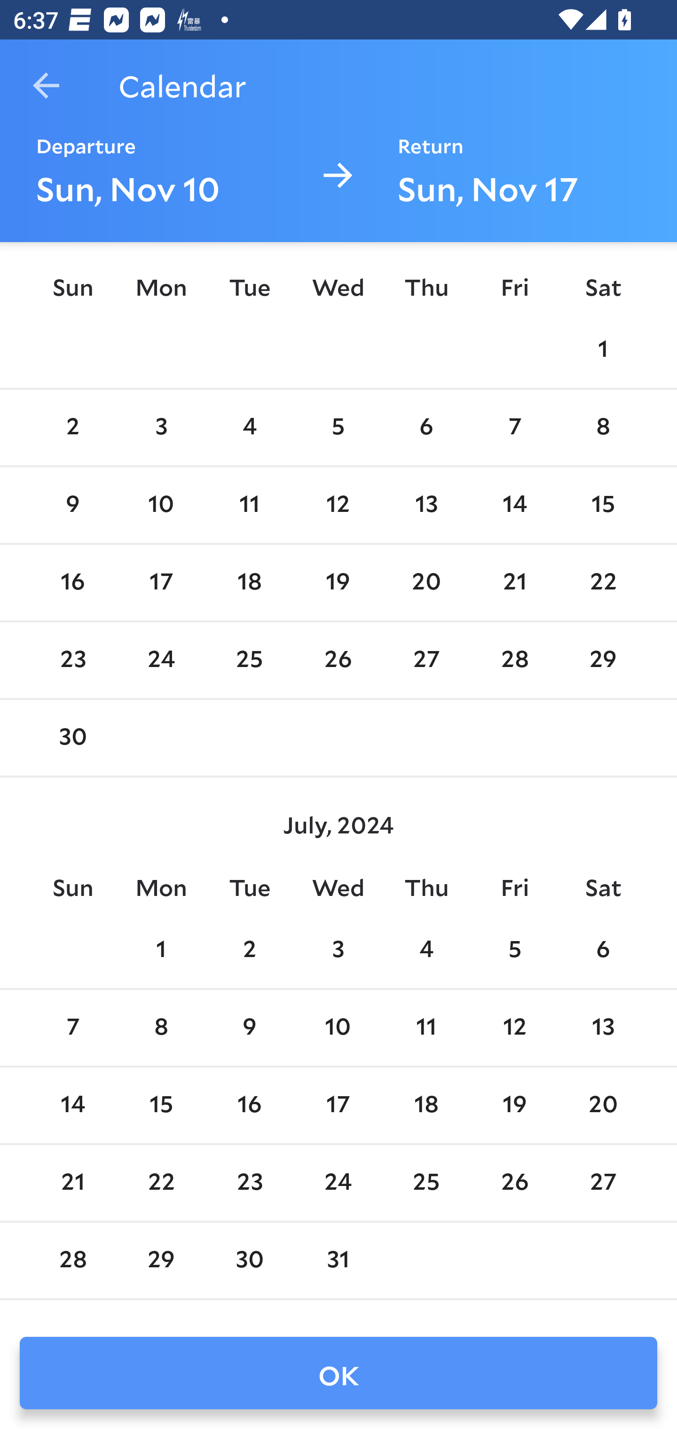  I want to click on 24, so click(161, 660).